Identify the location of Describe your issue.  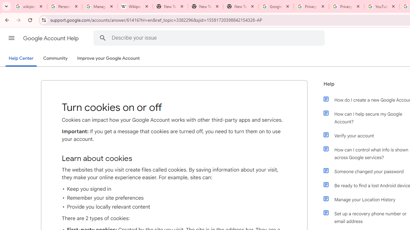
(210, 38).